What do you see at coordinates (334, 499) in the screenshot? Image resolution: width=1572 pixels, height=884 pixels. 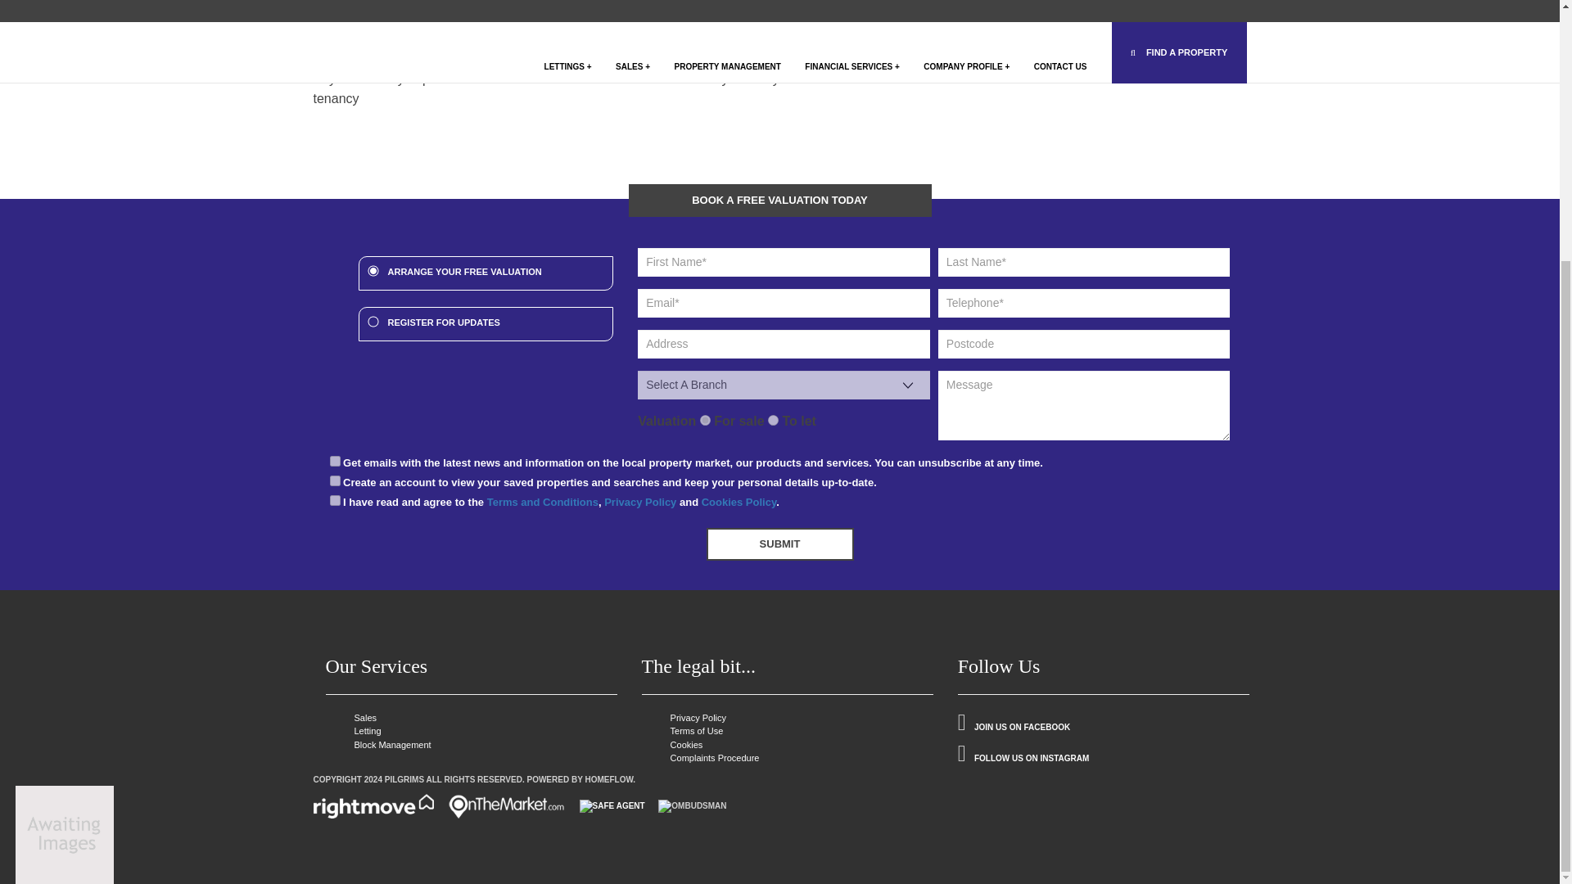 I see `on` at bounding box center [334, 499].